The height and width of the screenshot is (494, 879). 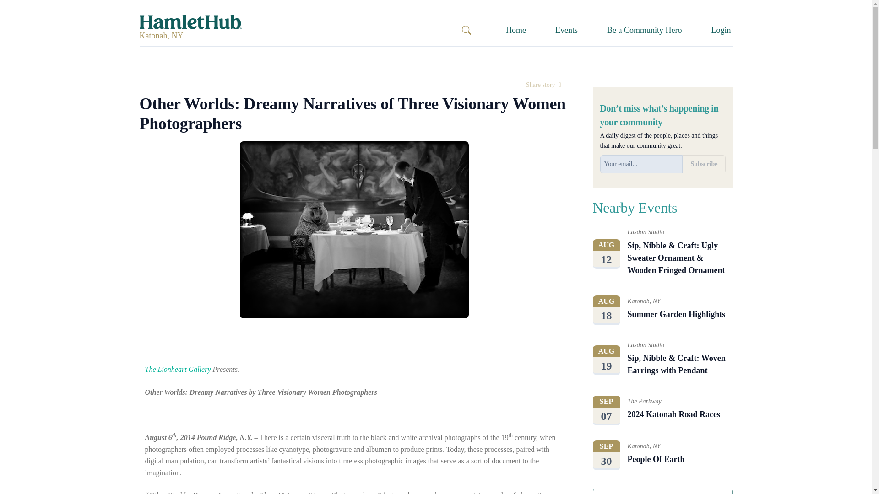 I want to click on Subscribe, so click(x=161, y=36).